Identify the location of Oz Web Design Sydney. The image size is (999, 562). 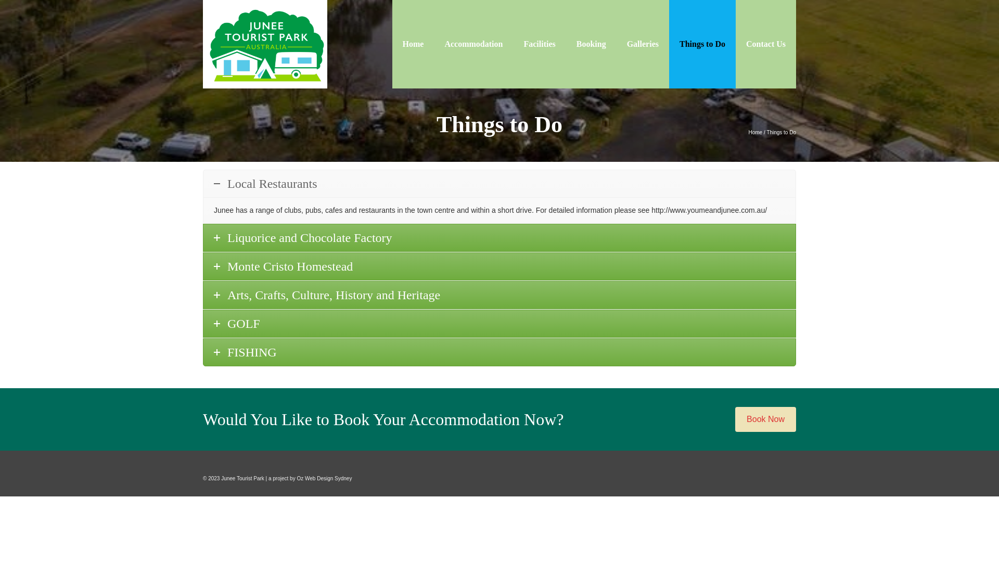
(324, 479).